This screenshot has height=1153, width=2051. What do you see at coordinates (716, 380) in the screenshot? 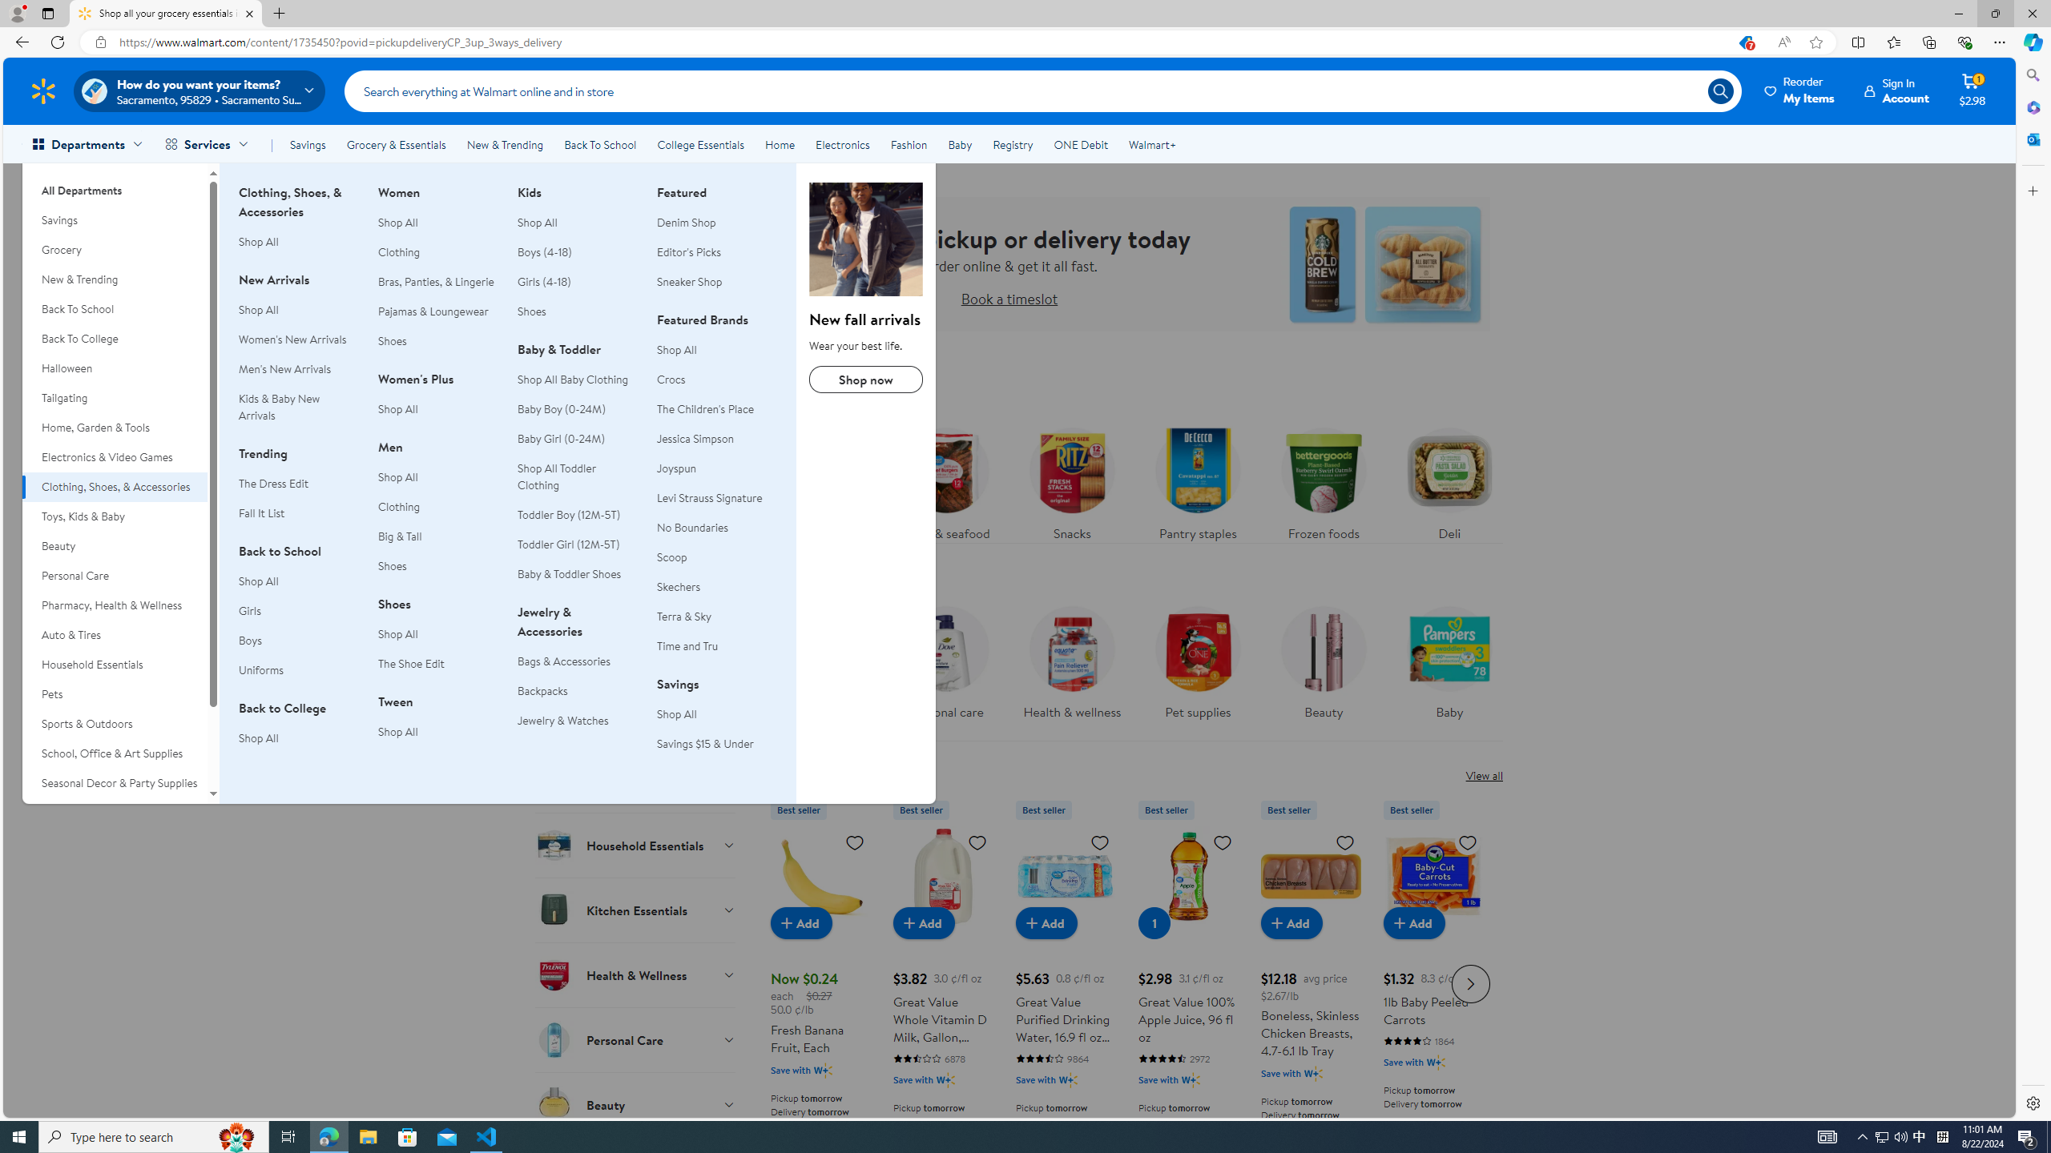
I see `Crocs` at bounding box center [716, 380].